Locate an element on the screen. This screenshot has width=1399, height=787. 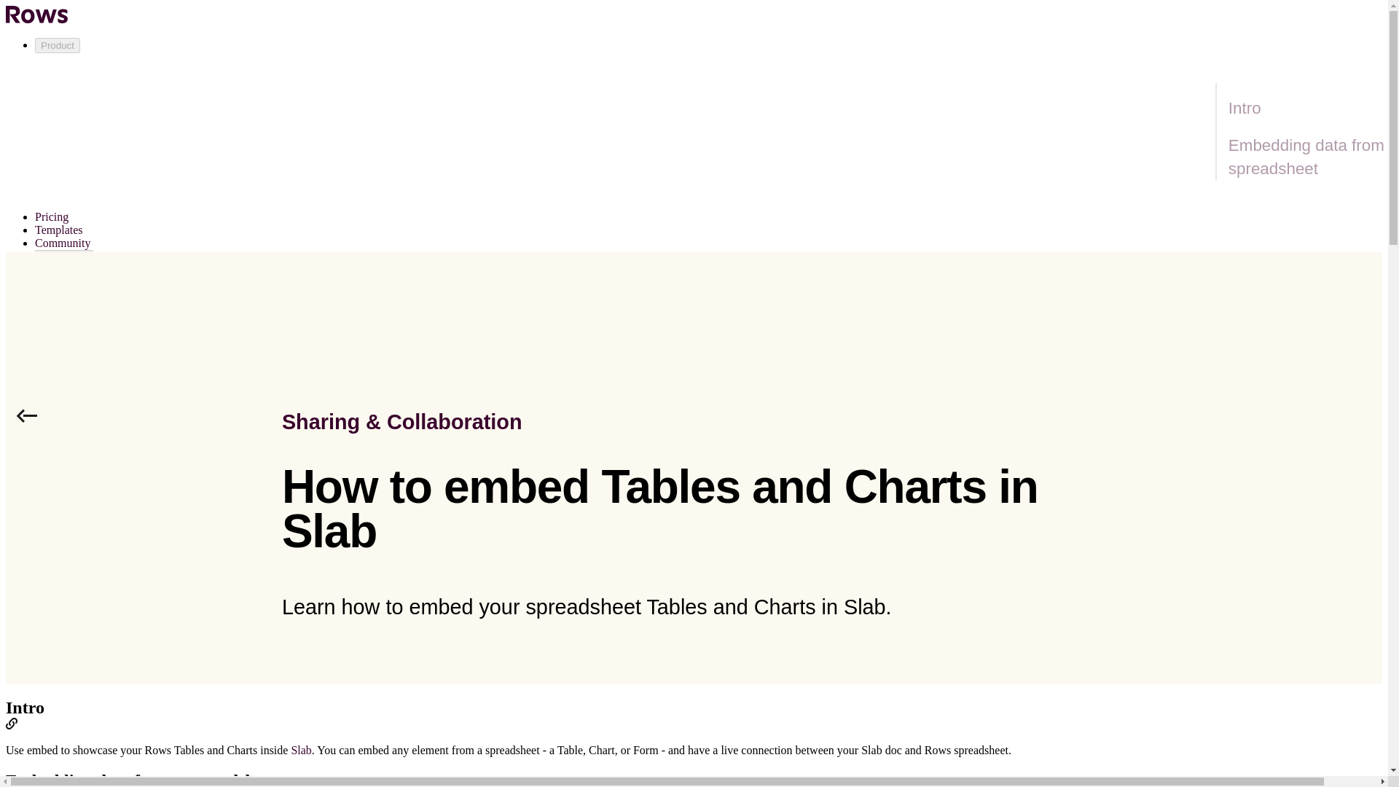
Slab is located at coordinates (300, 749).